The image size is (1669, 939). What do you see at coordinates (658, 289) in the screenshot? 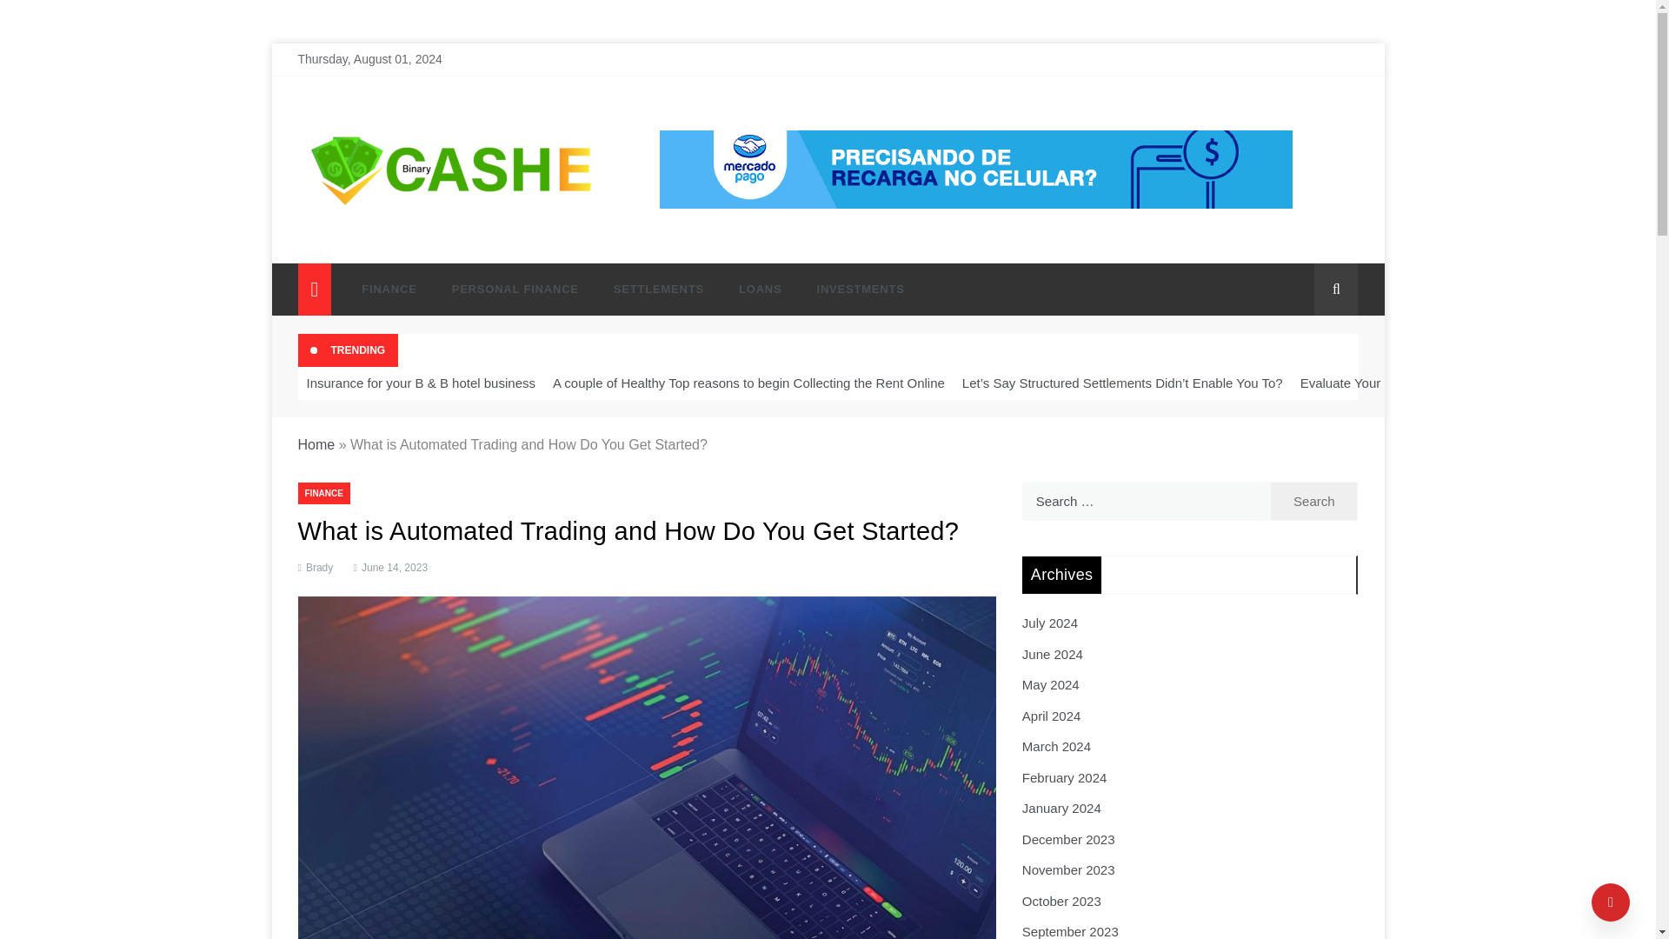
I see `SETTLEMENTS` at bounding box center [658, 289].